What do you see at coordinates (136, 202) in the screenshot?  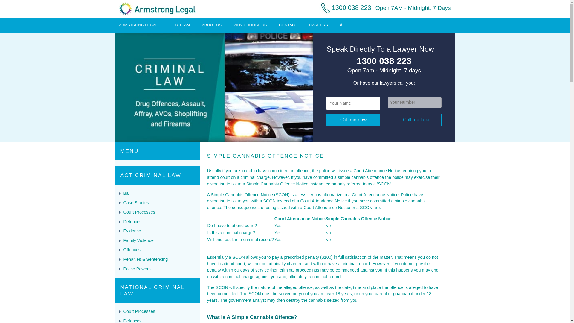 I see `Case Studies` at bounding box center [136, 202].